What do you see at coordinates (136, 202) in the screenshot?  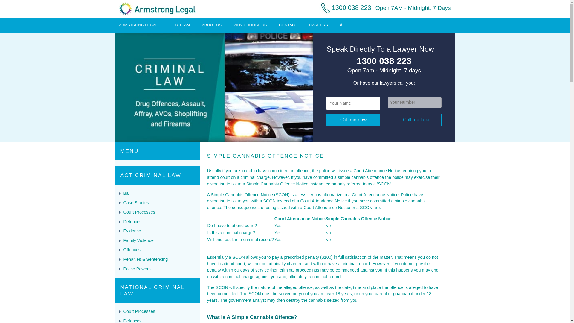 I see `Case Studies` at bounding box center [136, 202].